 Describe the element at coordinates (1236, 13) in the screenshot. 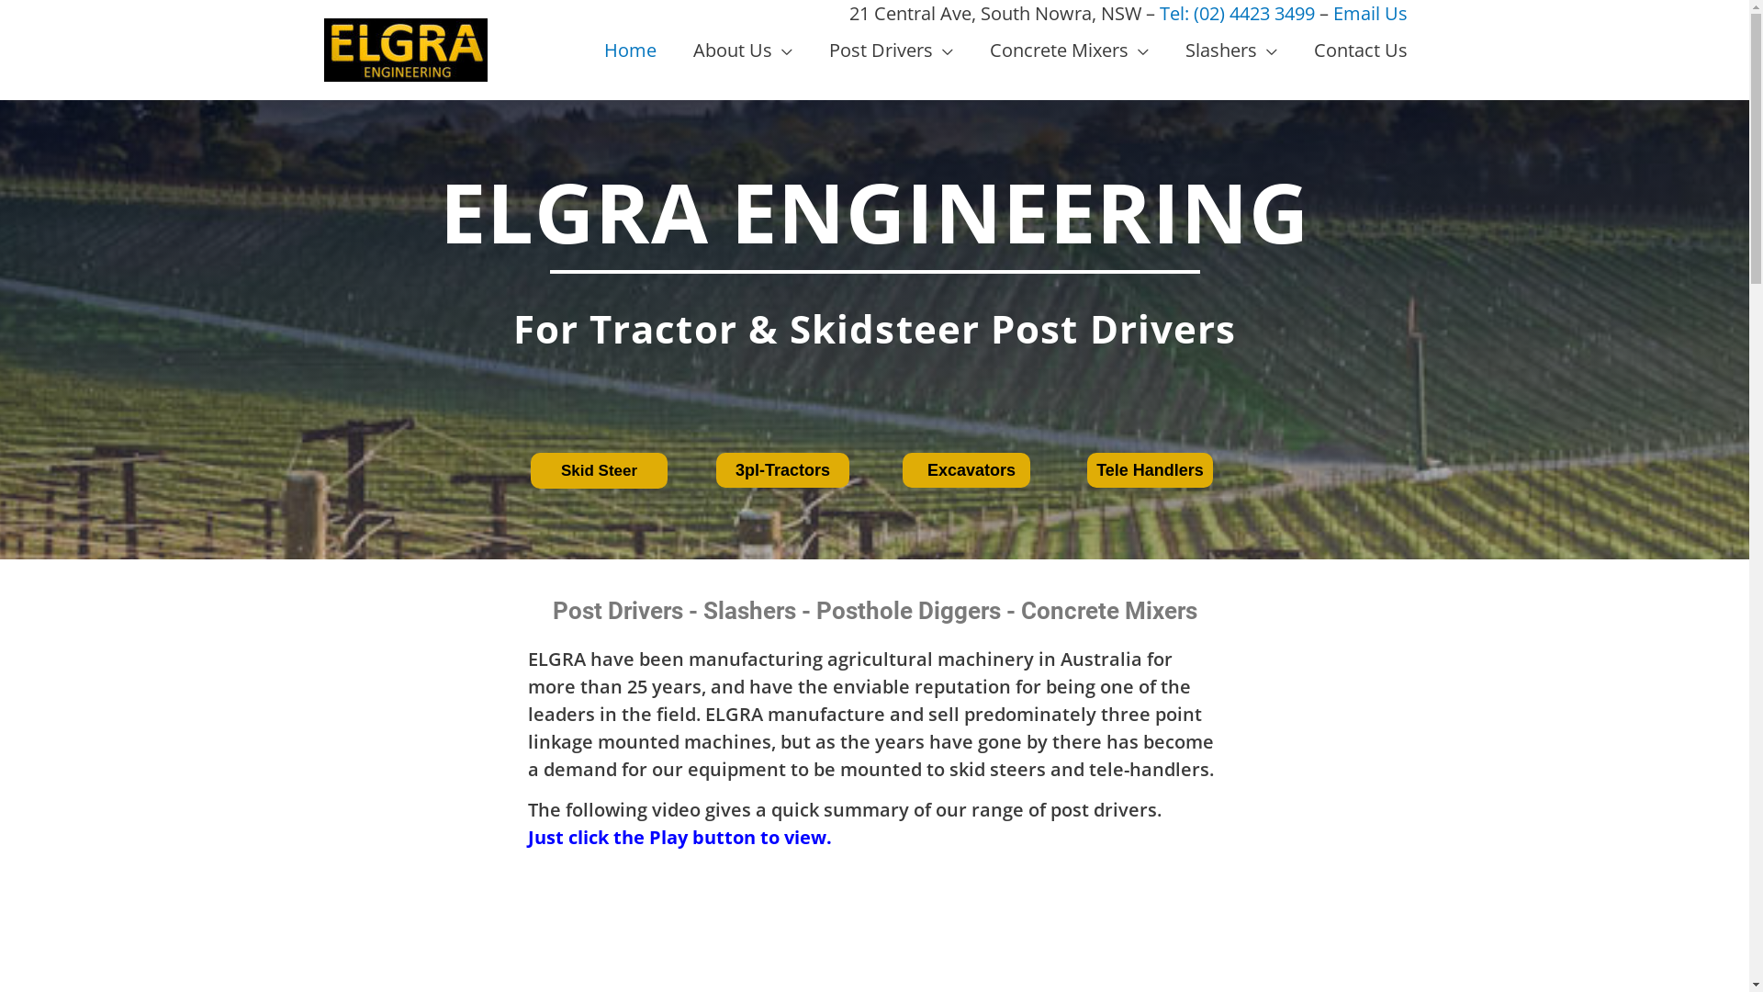

I see `Tel: (02) 4423 3499` at that location.